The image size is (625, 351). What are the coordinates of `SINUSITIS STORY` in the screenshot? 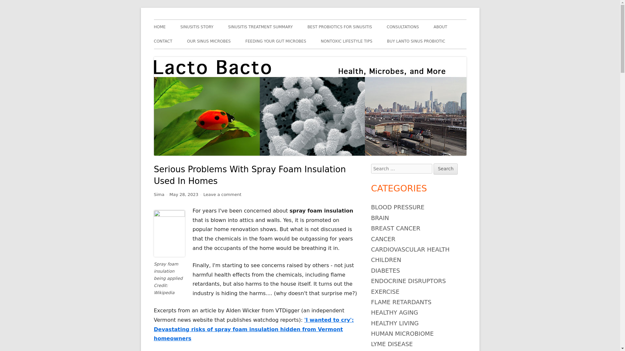 It's located at (197, 27).